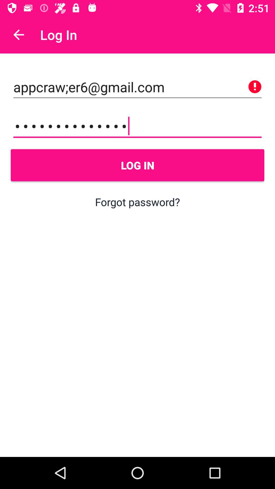 This screenshot has width=275, height=489. I want to click on open the icon above log in, so click(137, 126).